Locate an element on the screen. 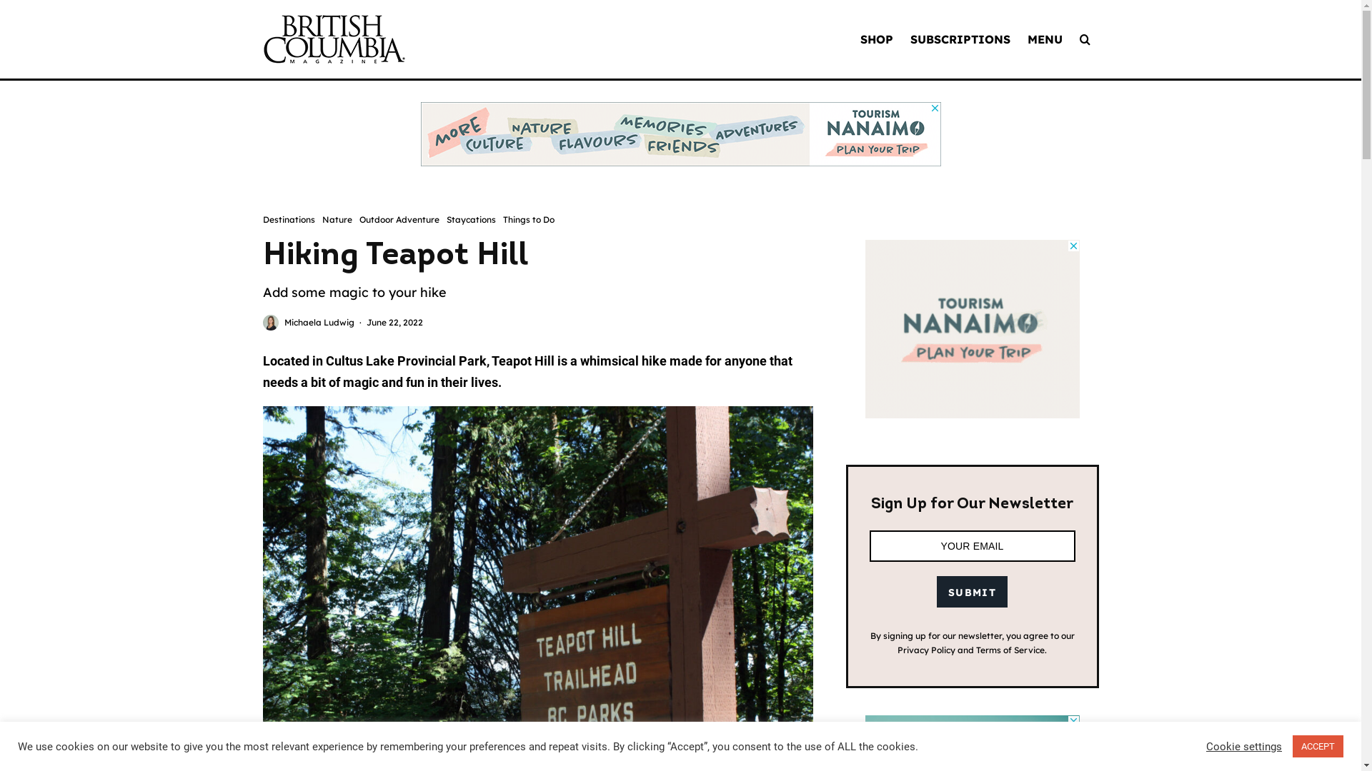  SUBMIT is located at coordinates (972, 592).